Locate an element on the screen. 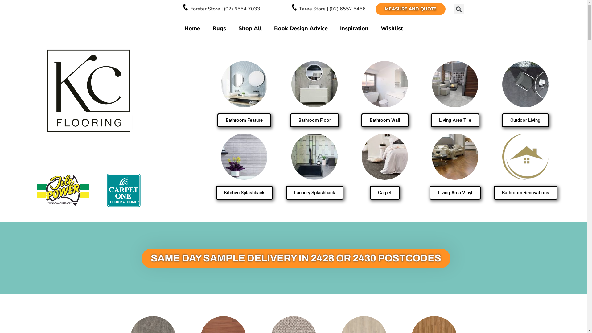  Home is located at coordinates (192, 28).